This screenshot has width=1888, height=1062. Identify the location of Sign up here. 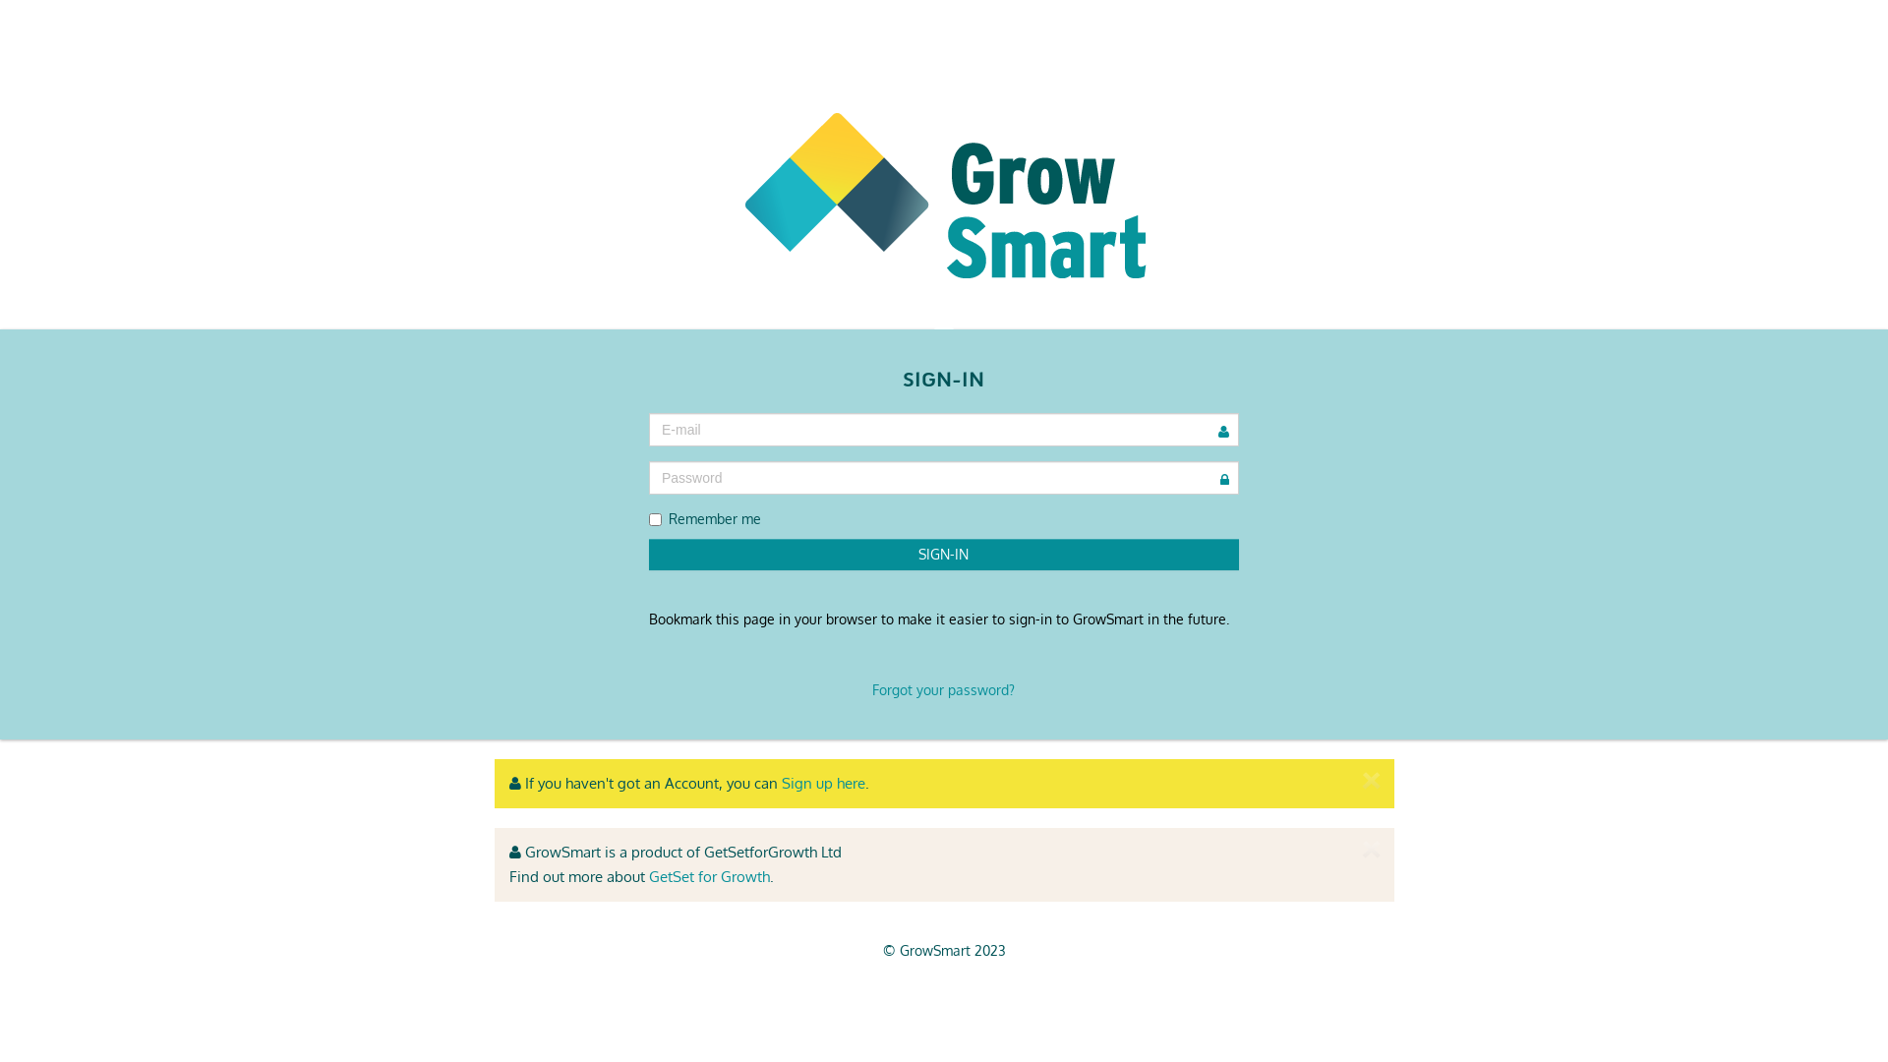
(822, 783).